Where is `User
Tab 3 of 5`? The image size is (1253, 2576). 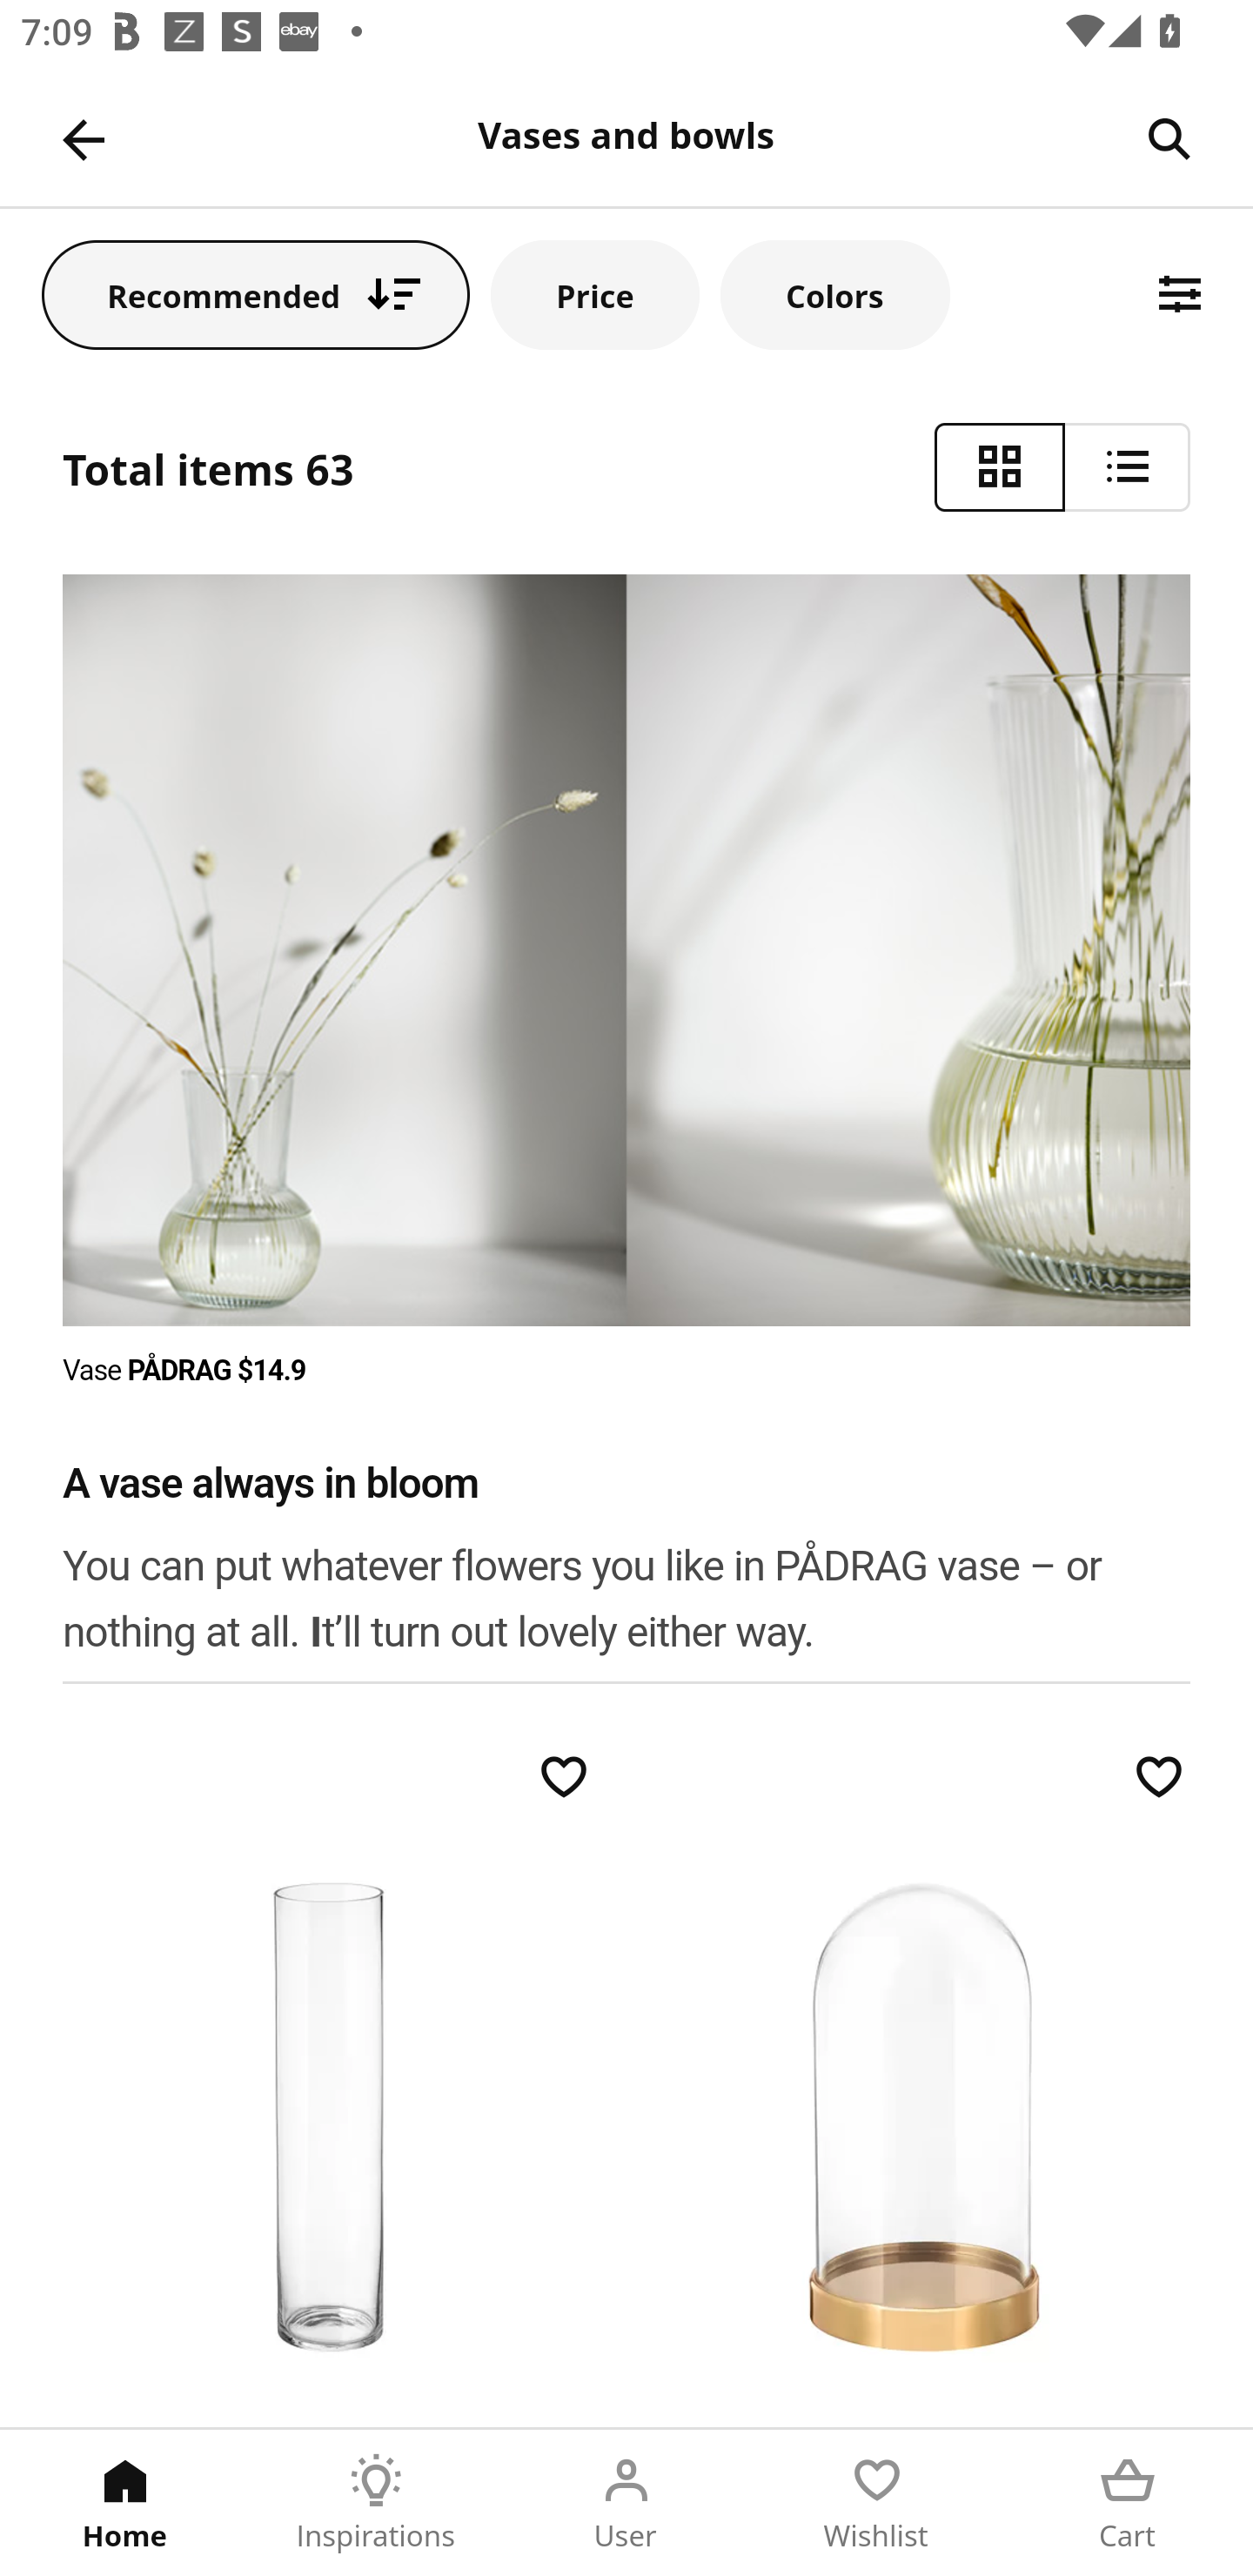
User
Tab 3 of 5 is located at coordinates (626, 2503).